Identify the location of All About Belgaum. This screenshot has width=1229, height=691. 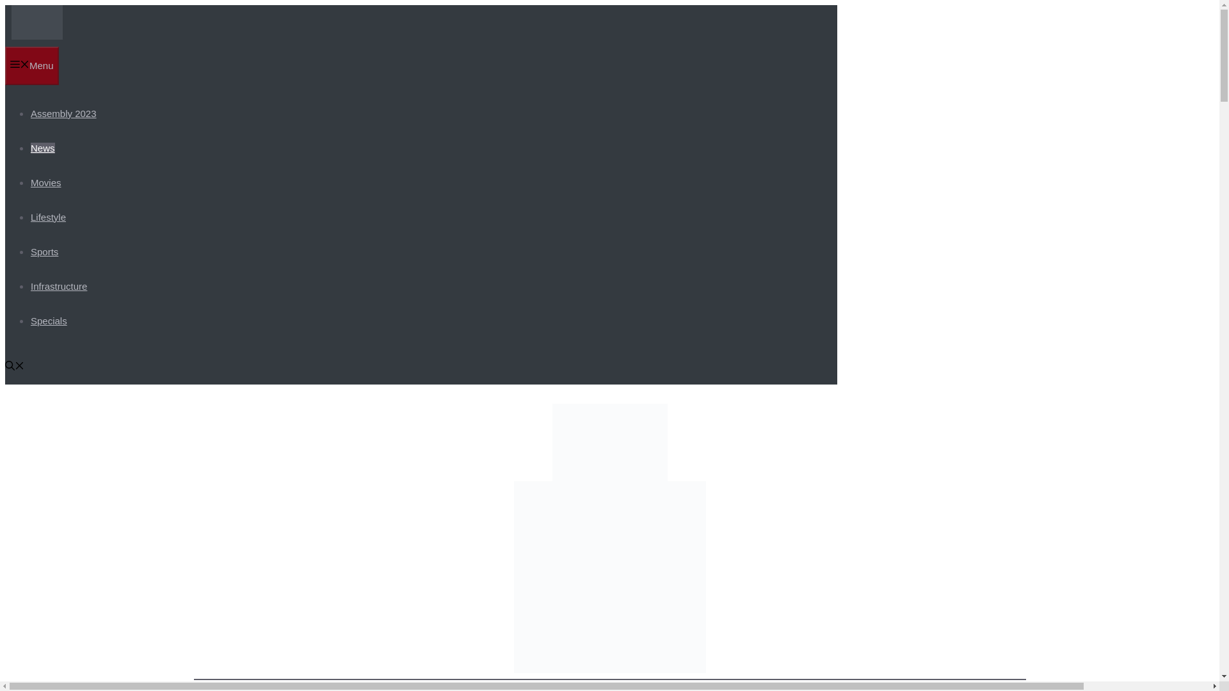
(36, 36).